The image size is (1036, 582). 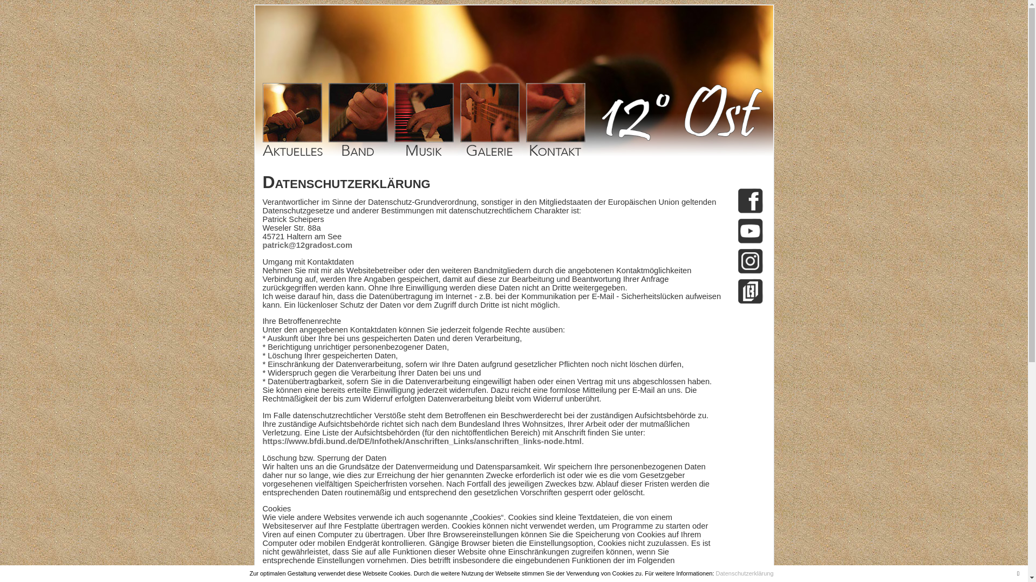 I want to click on patrick@12gradost.com, so click(x=308, y=245).